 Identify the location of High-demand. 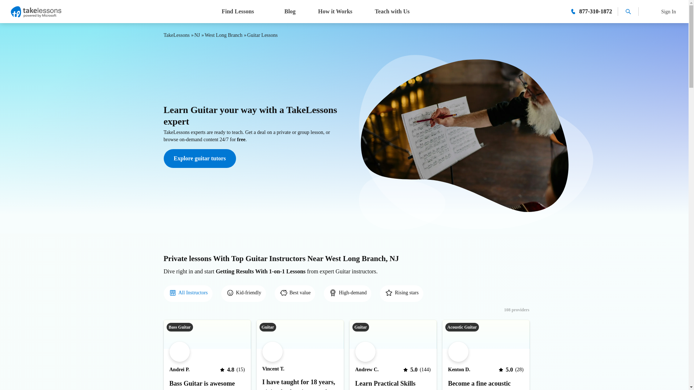
(347, 294).